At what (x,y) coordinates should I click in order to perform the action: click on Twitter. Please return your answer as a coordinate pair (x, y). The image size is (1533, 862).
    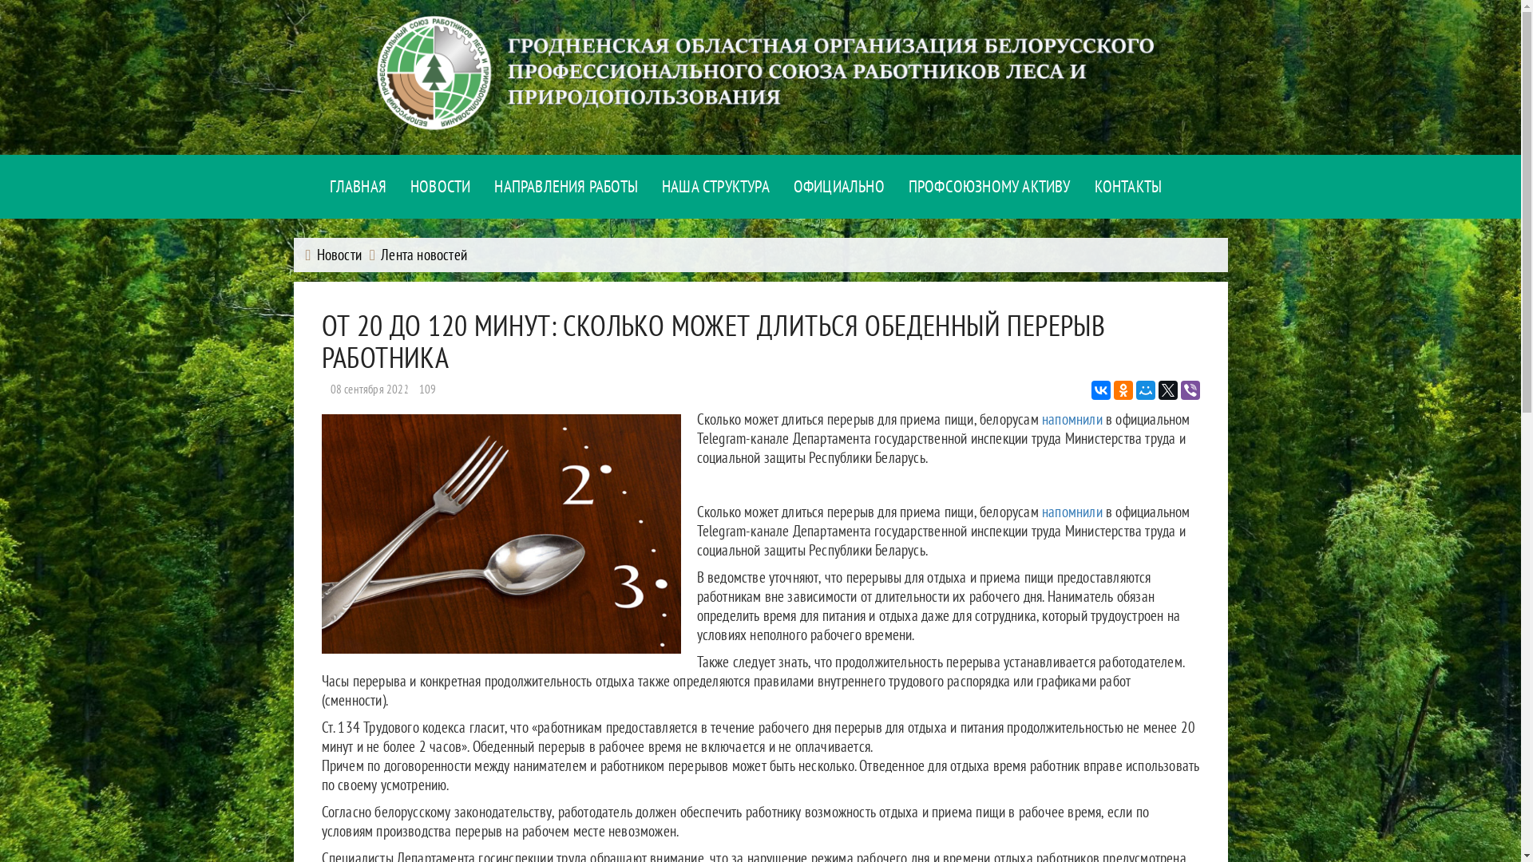
    Looking at the image, I should click on (1167, 390).